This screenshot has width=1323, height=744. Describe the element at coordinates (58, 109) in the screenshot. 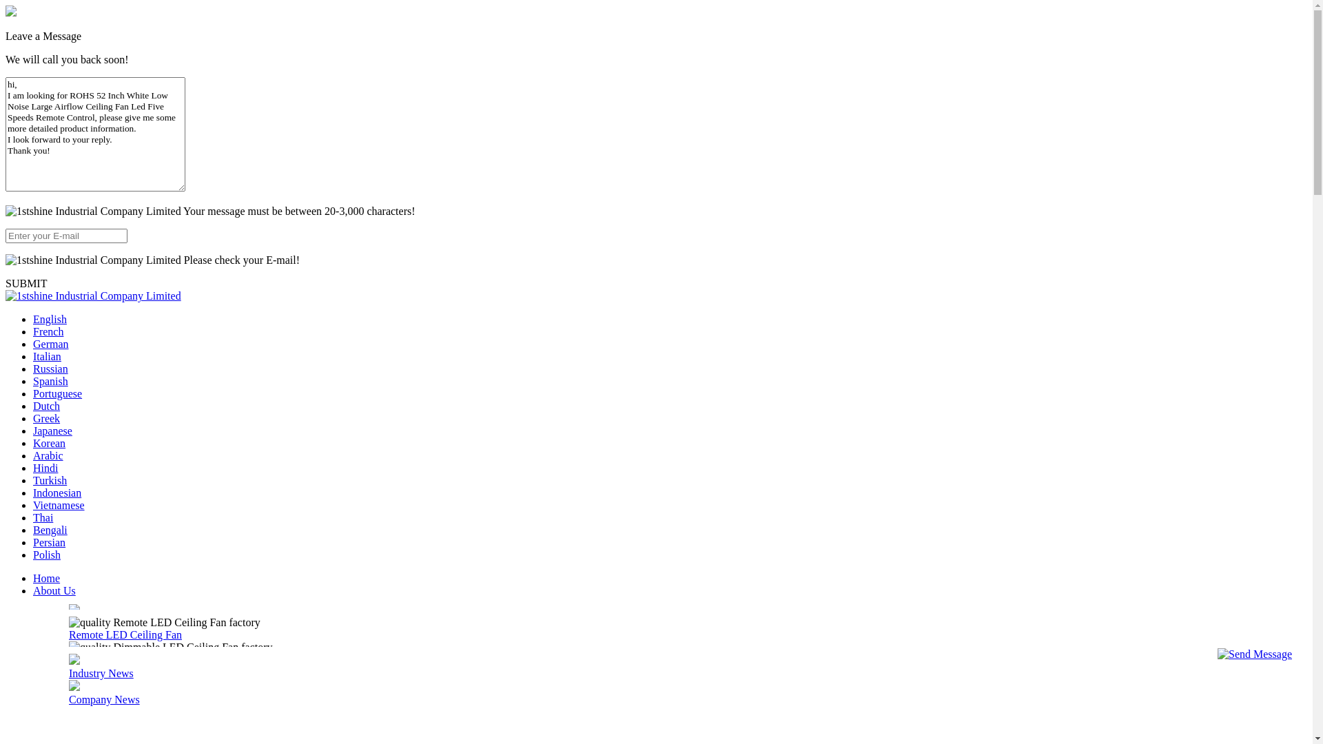

I see `Portuguese` at that location.